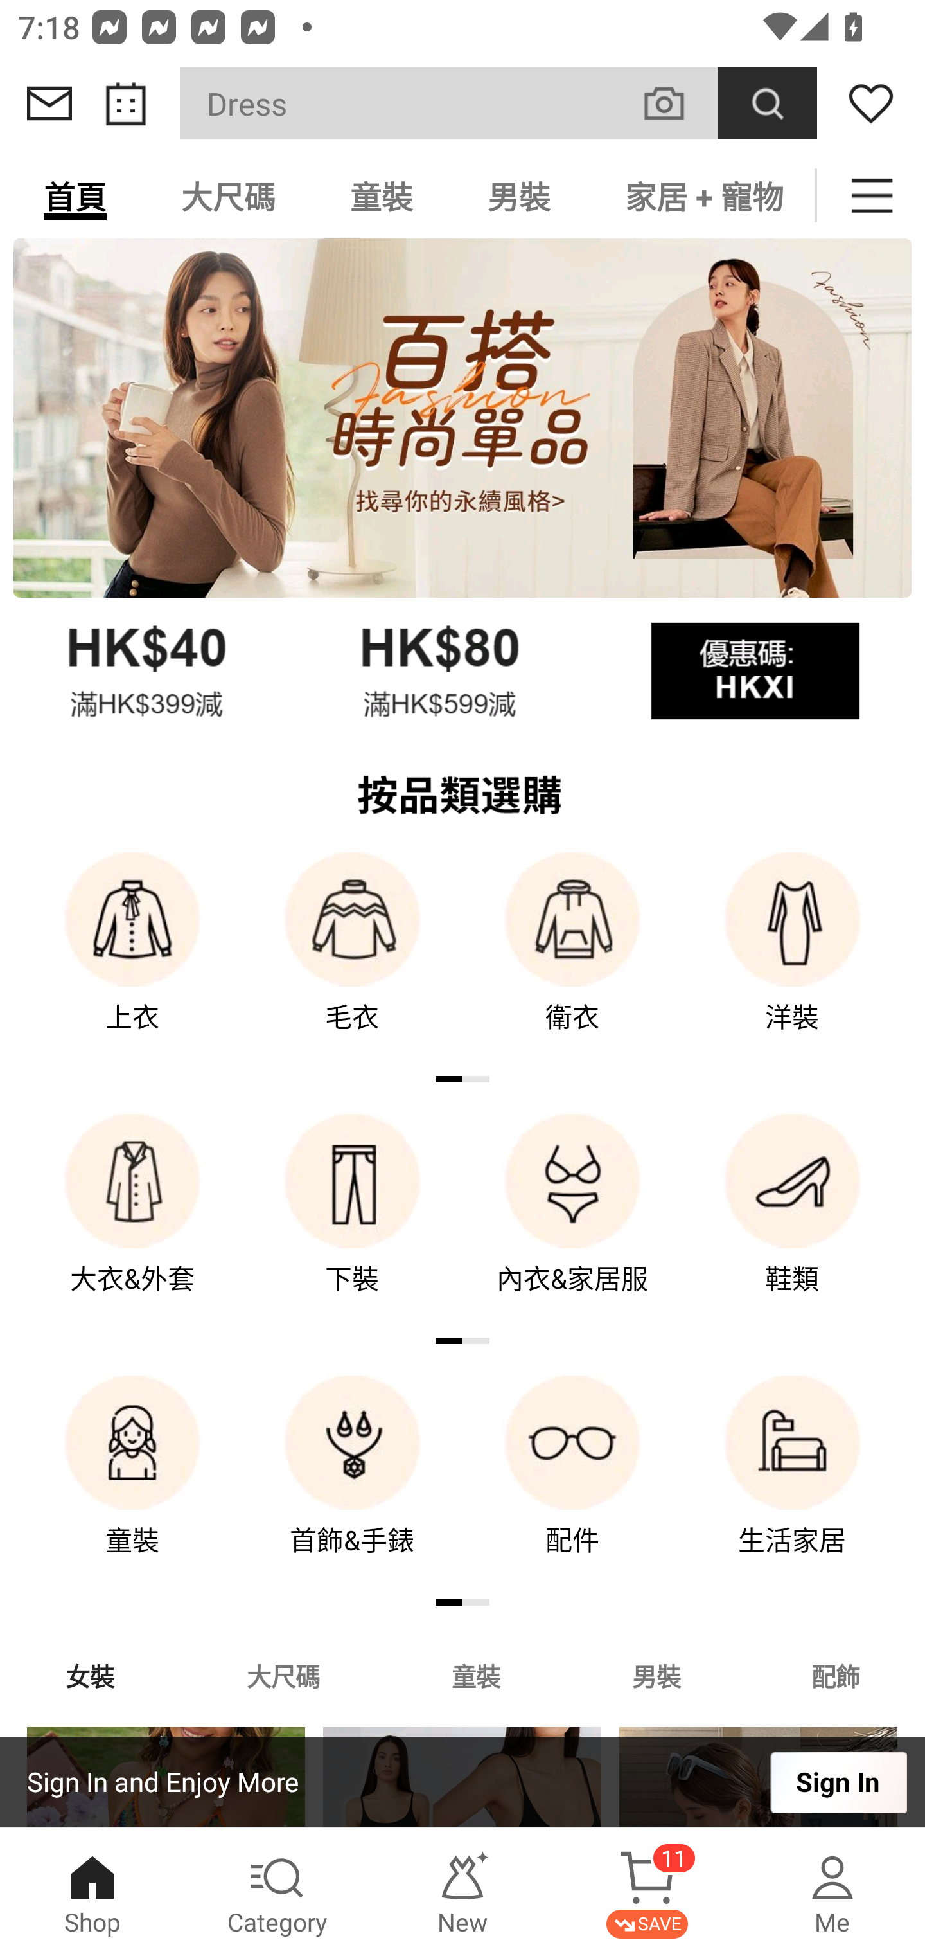 This screenshot has height=1954, width=925. Describe the element at coordinates (132, 959) in the screenshot. I see `上衣` at that location.